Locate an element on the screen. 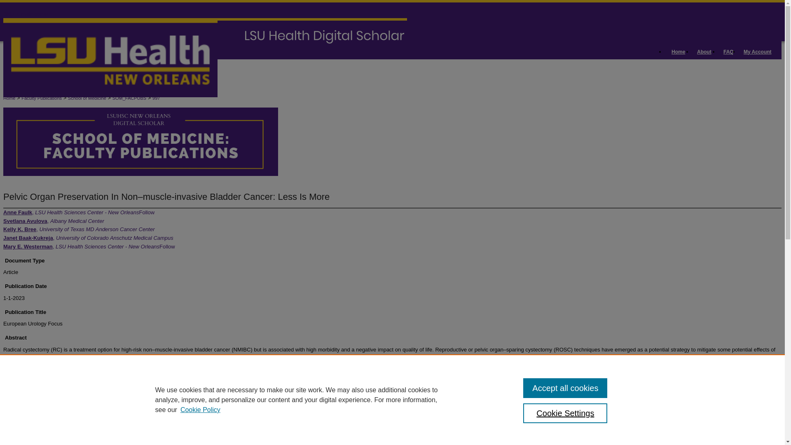  About is located at coordinates (706, 52).